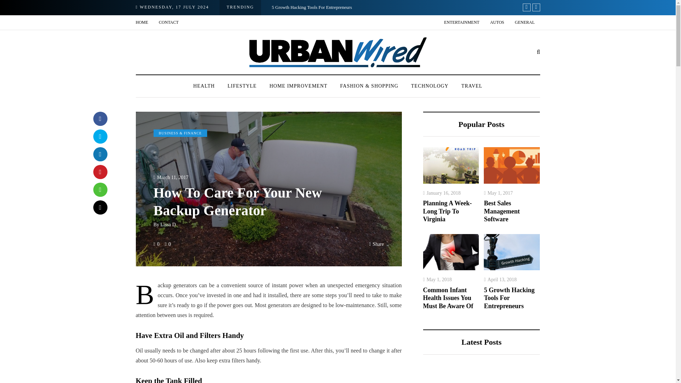  I want to click on Share to WhatsApp, so click(100, 190).